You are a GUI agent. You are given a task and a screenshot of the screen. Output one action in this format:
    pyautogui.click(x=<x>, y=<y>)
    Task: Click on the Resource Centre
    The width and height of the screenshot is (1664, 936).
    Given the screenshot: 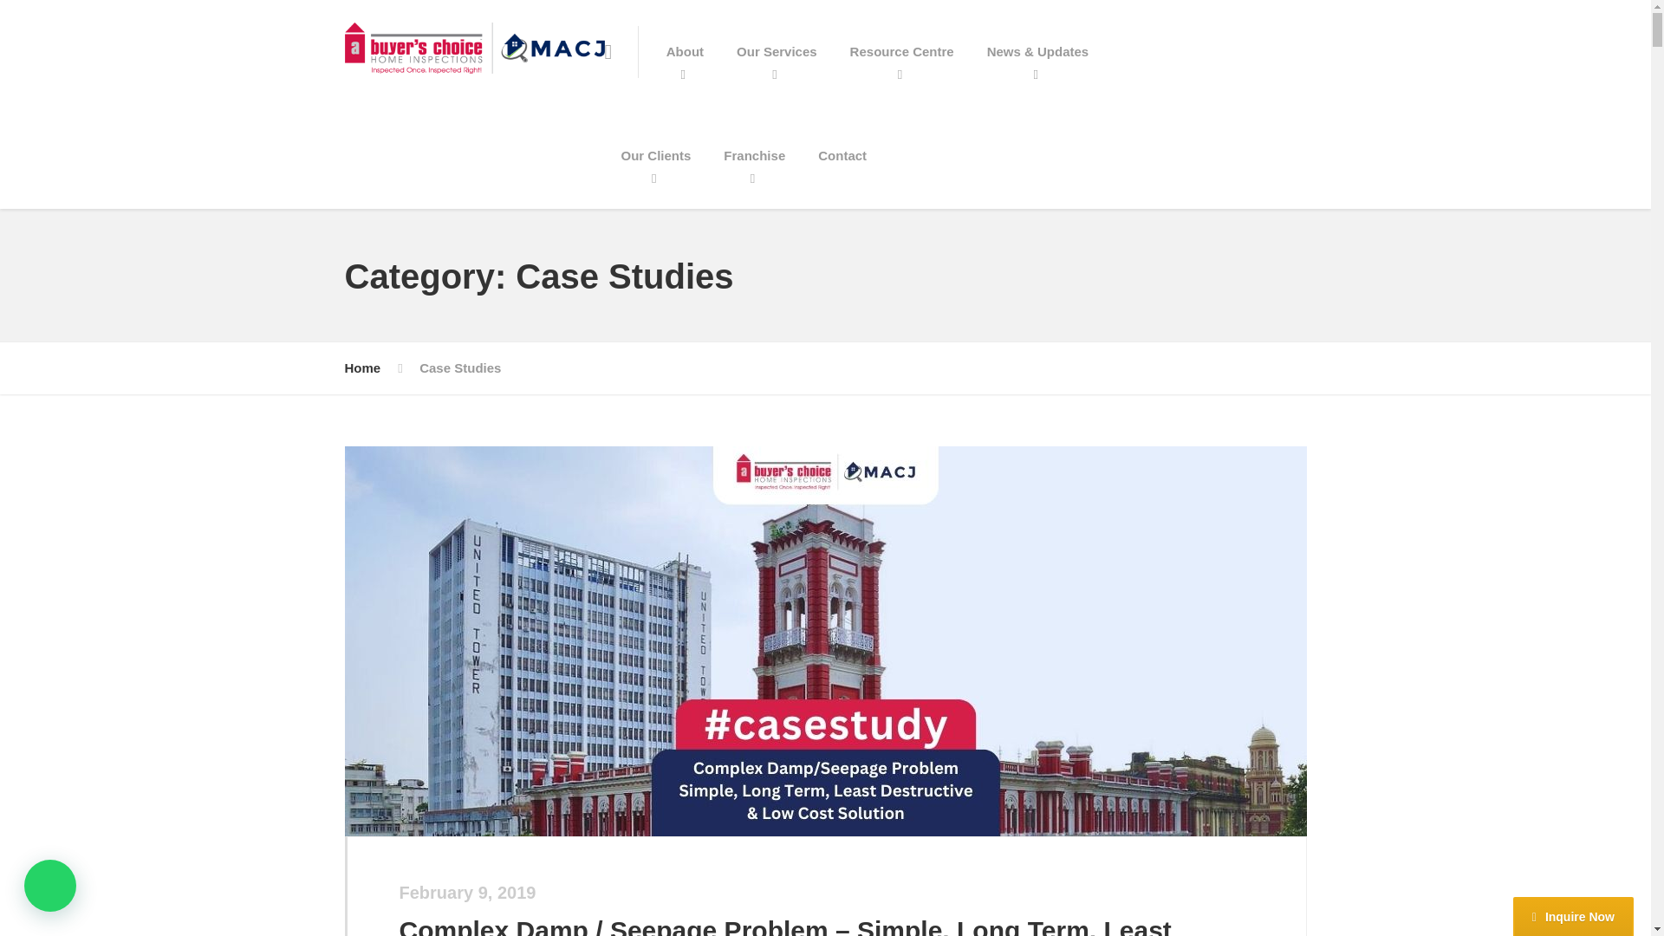 What is the action you would take?
    pyautogui.click(x=901, y=52)
    